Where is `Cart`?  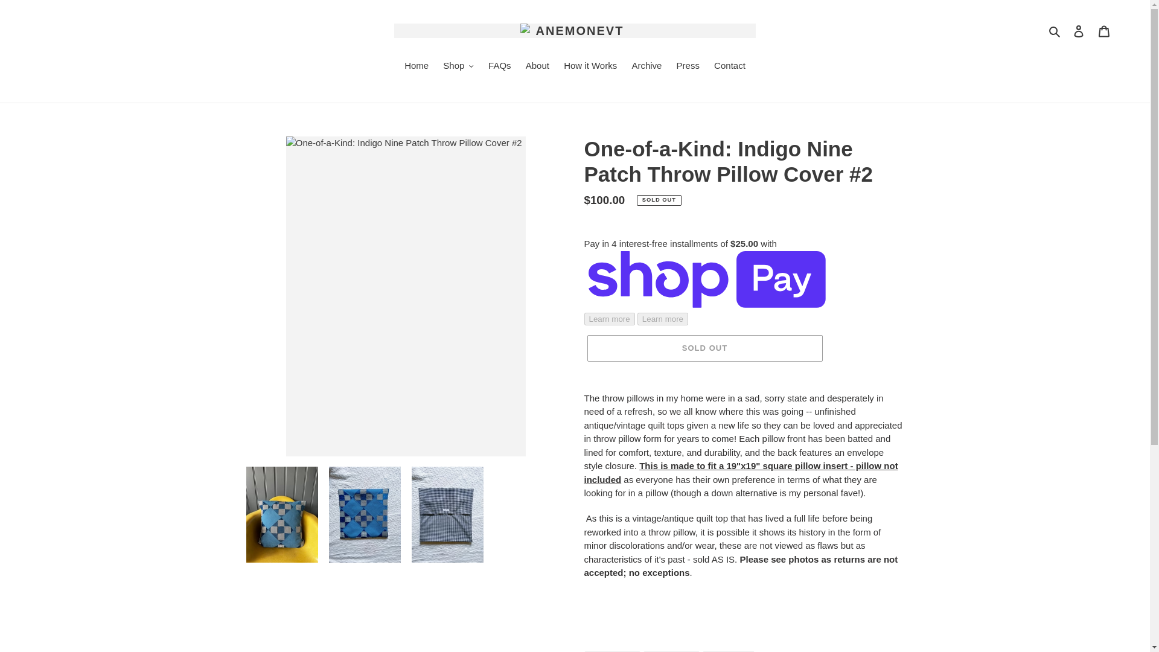 Cart is located at coordinates (1104, 31).